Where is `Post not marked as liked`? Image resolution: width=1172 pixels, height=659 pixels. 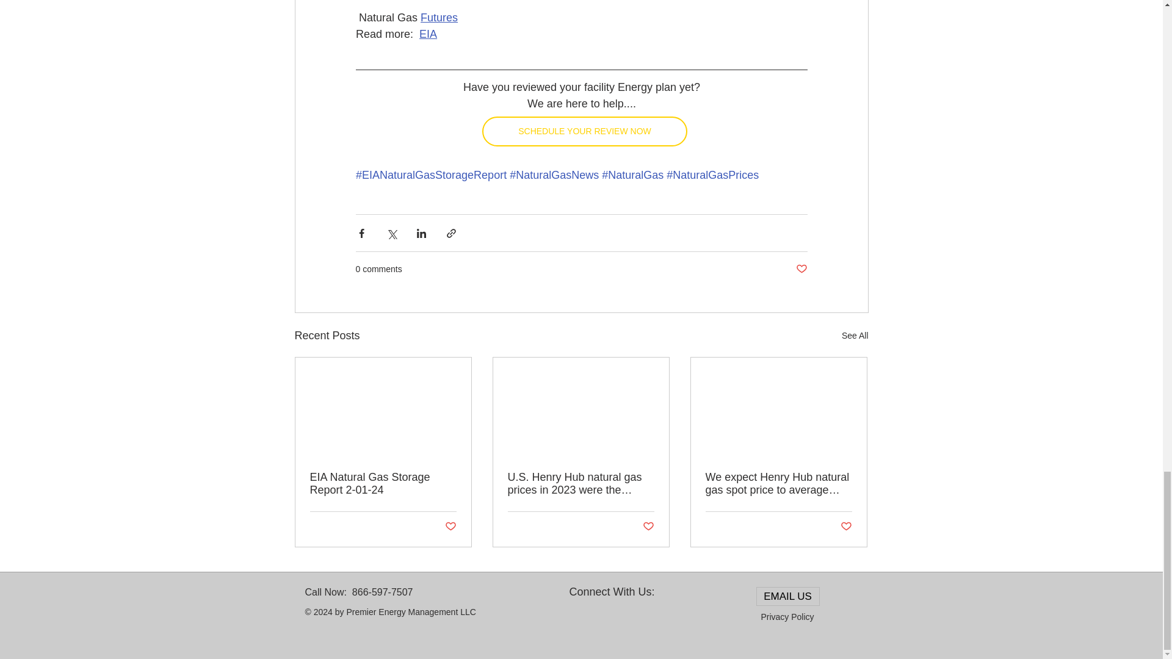 Post not marked as liked is located at coordinates (801, 269).